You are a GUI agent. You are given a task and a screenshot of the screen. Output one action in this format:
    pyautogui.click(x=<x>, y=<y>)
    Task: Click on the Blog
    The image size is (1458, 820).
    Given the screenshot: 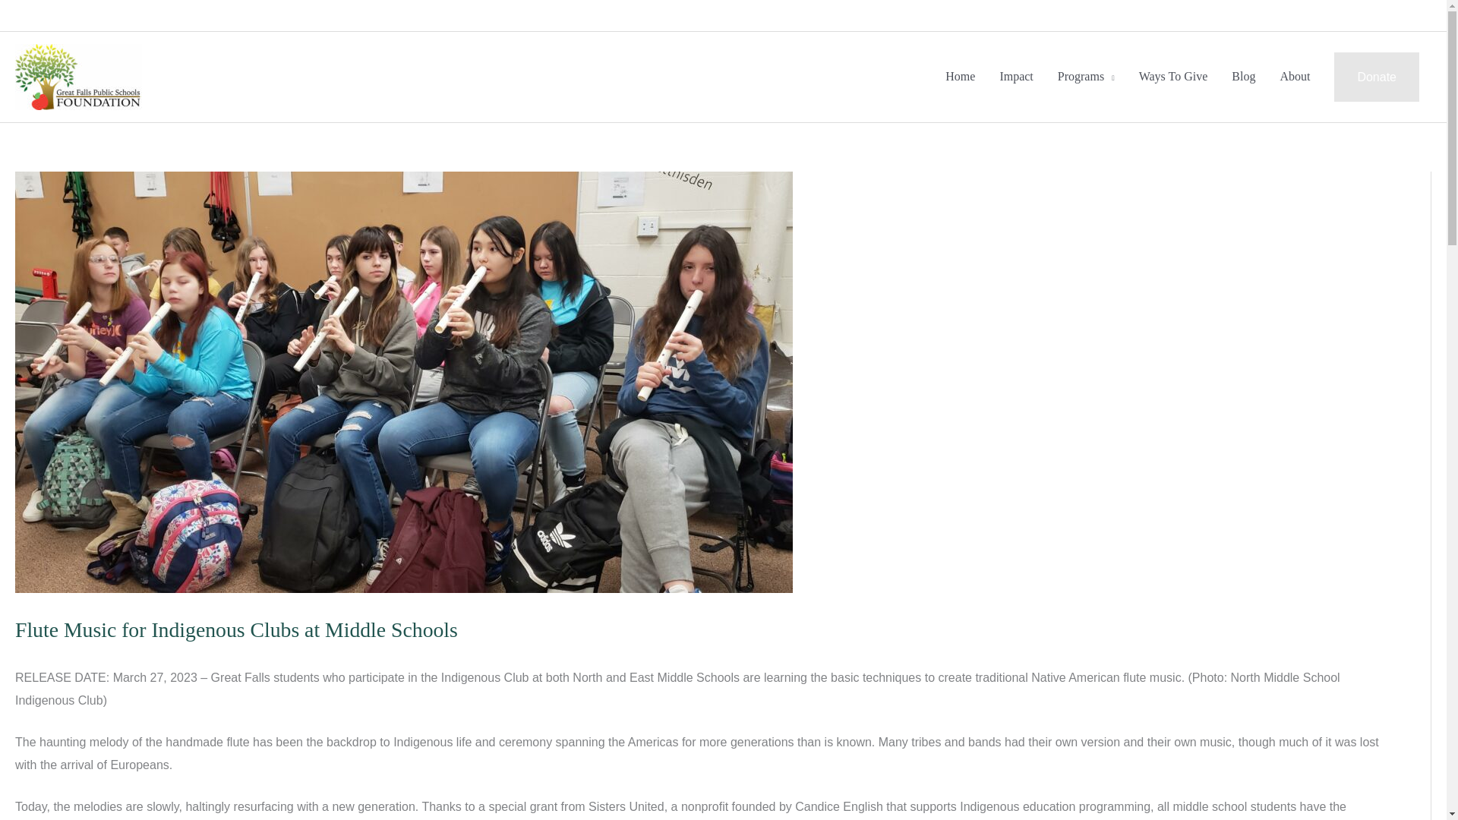 What is the action you would take?
    pyautogui.click(x=1242, y=77)
    